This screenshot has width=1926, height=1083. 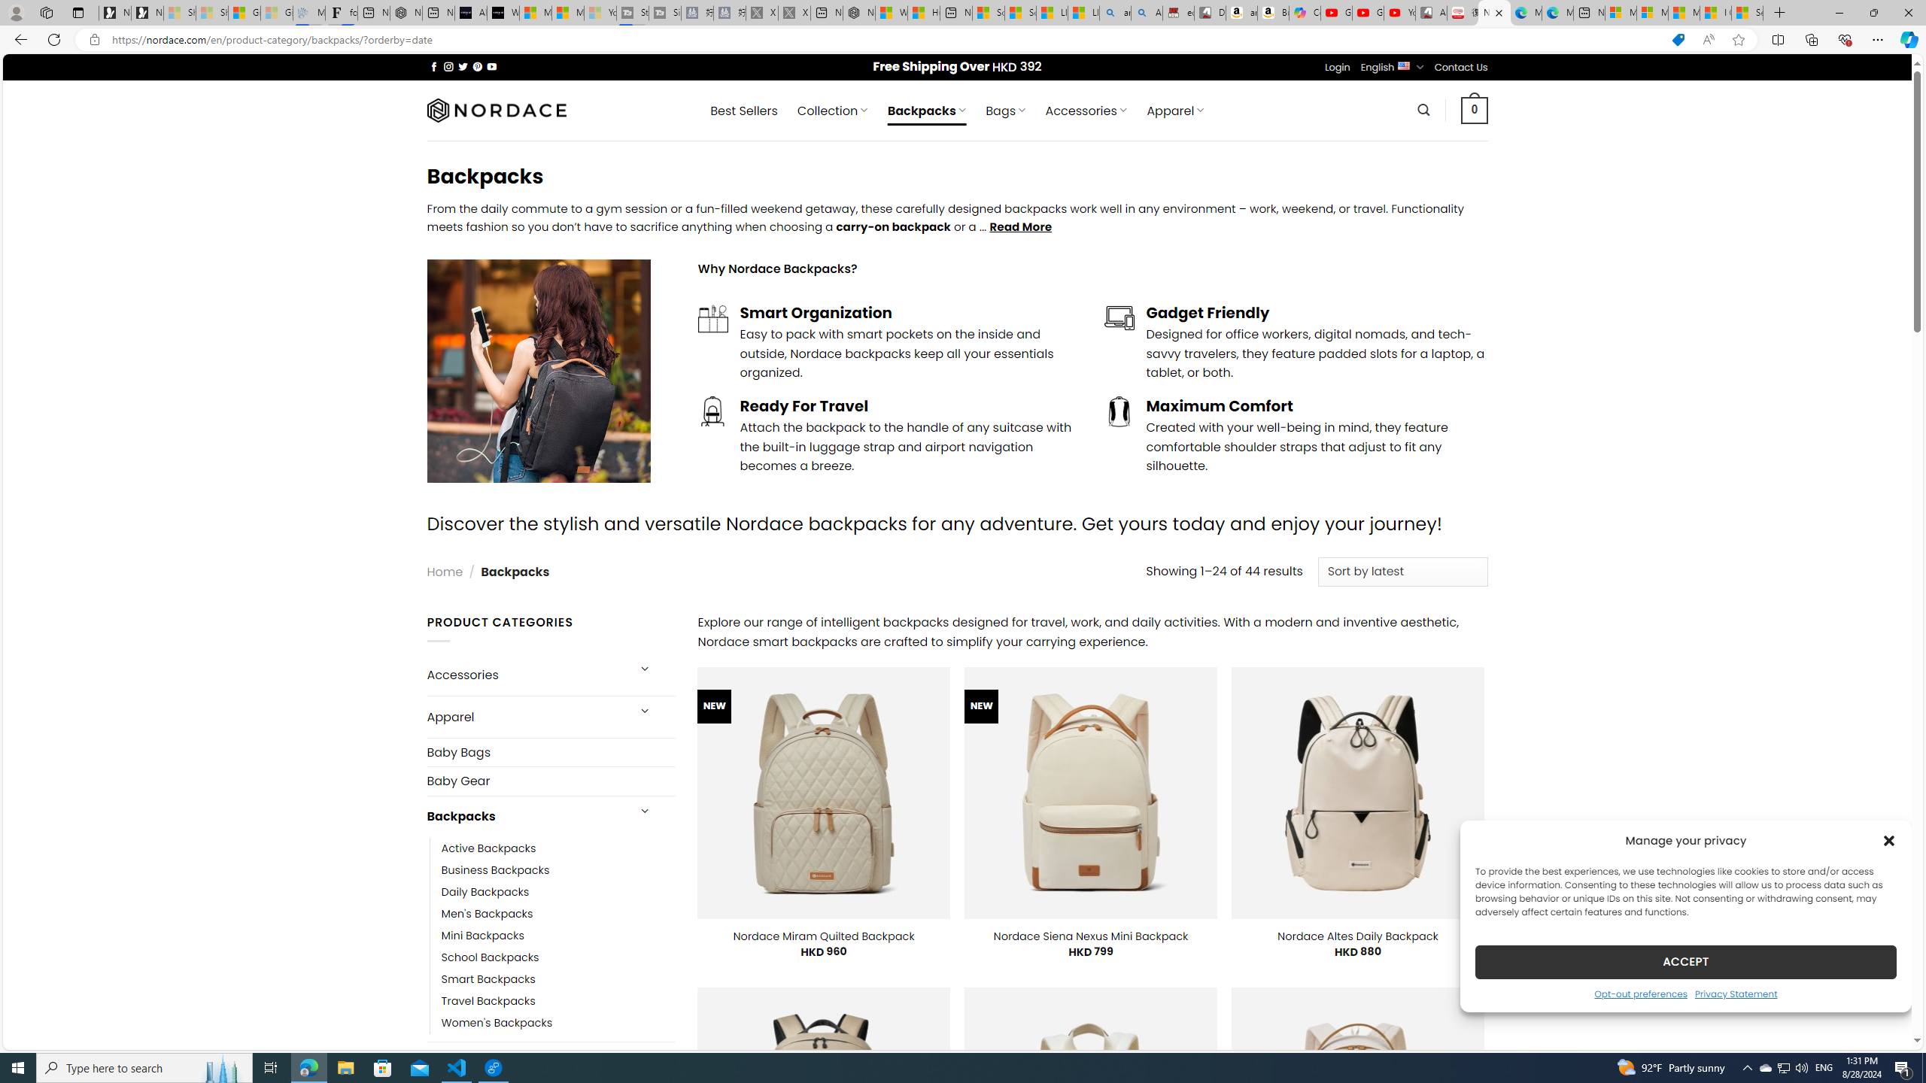 I want to click on Active Backpacks, so click(x=558, y=848).